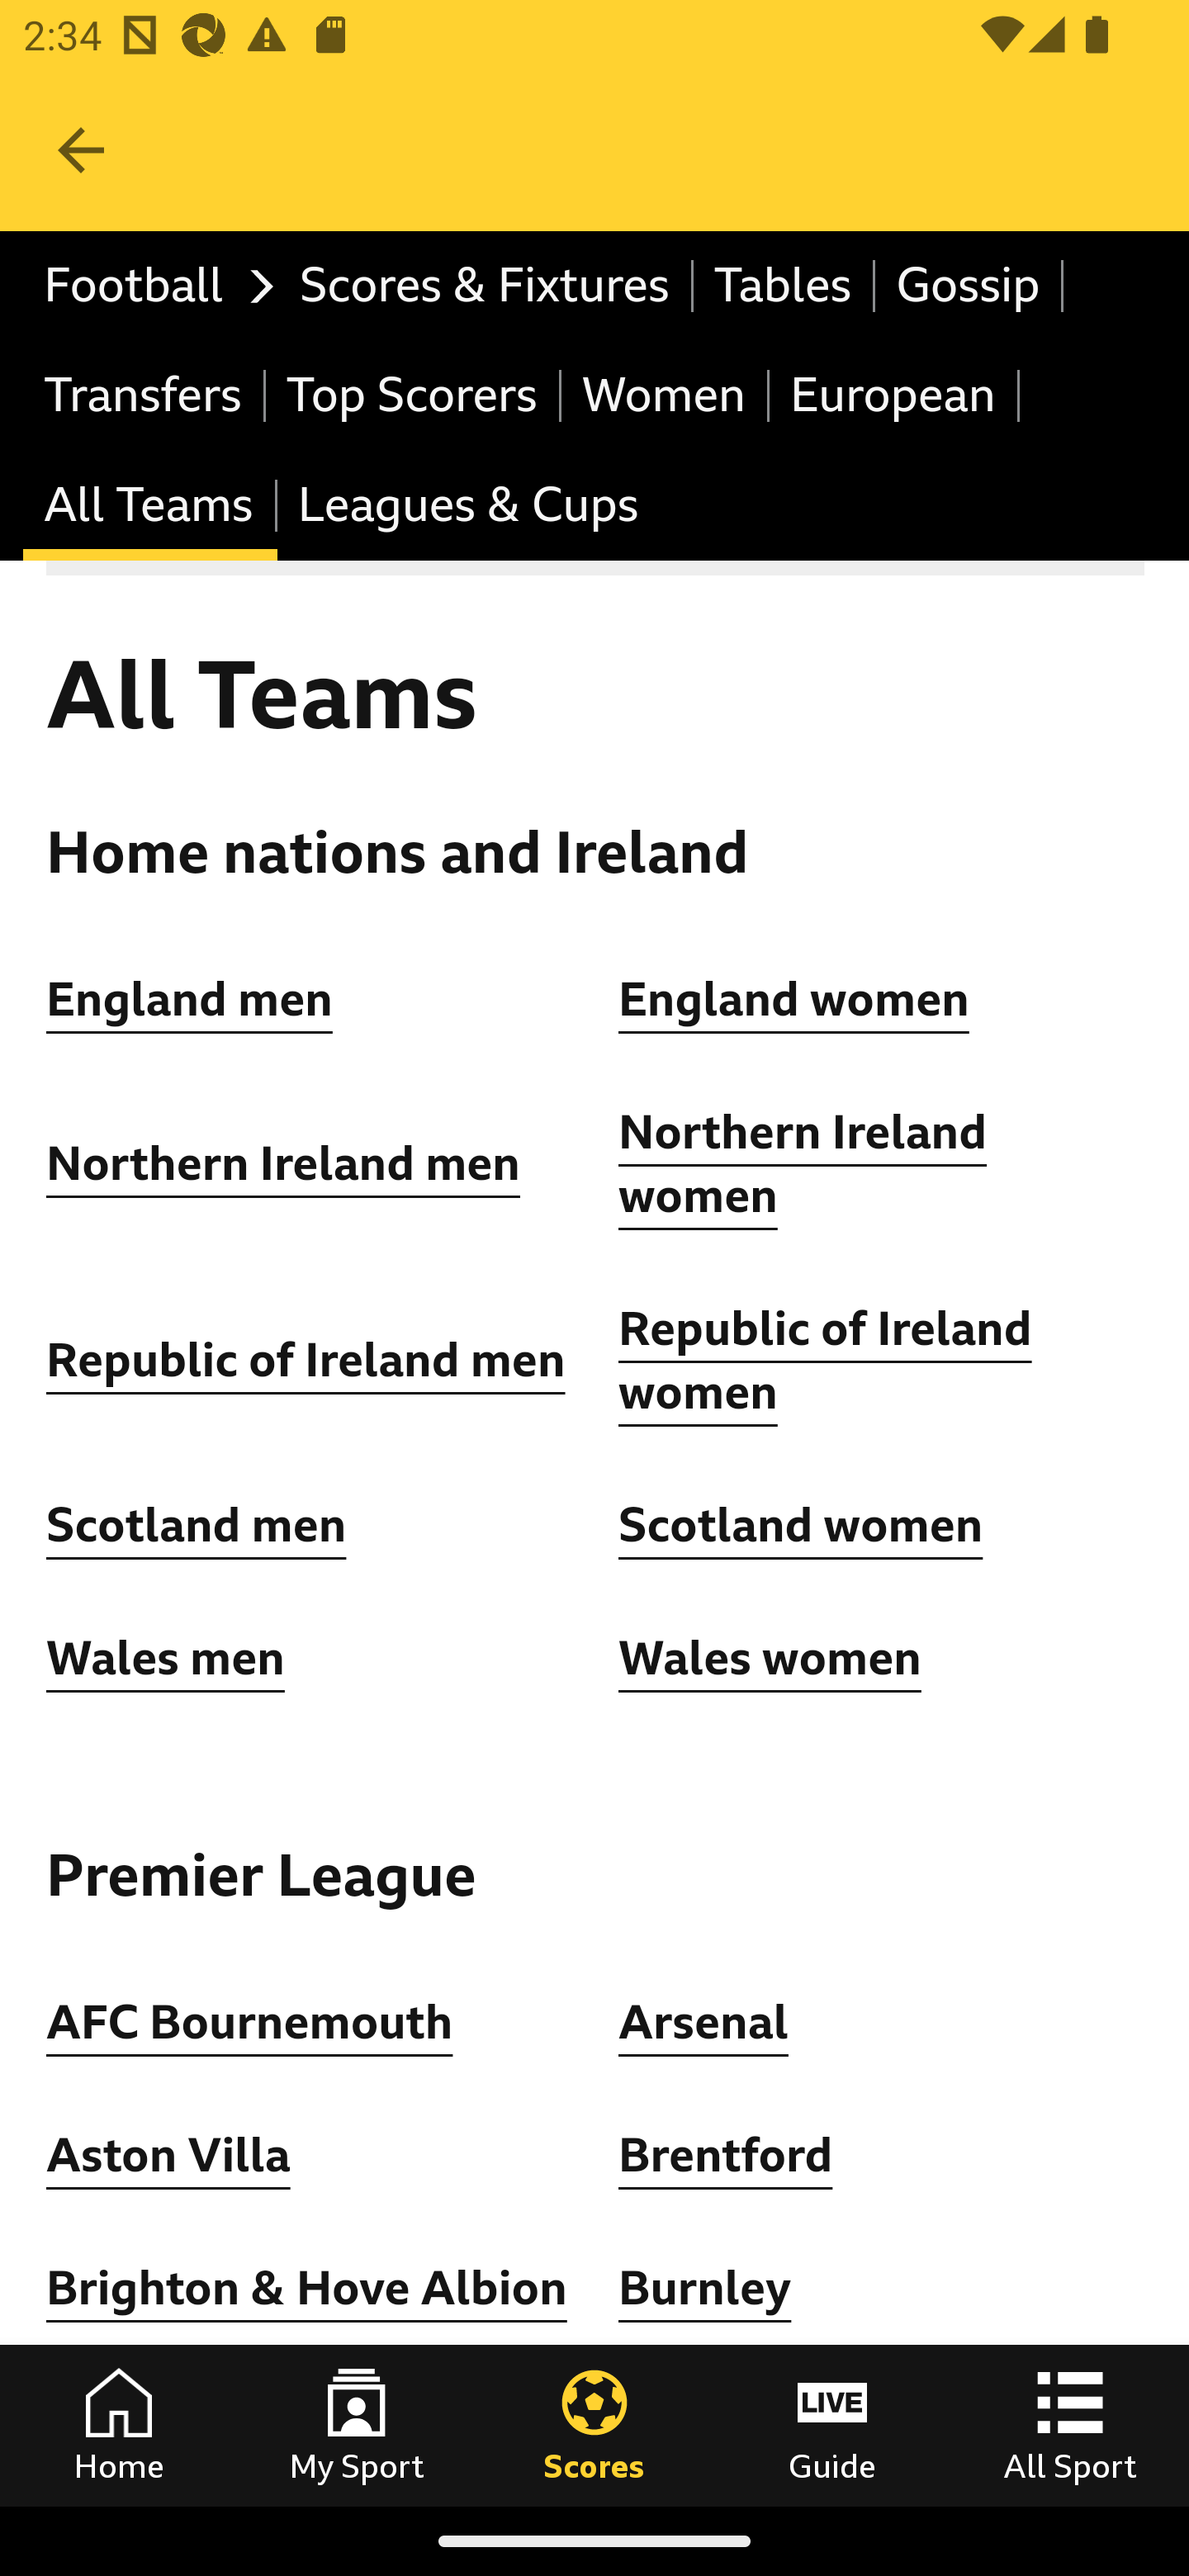 Image resolution: width=1189 pixels, height=2576 pixels. Describe the element at coordinates (784, 286) in the screenshot. I see `Tables` at that location.